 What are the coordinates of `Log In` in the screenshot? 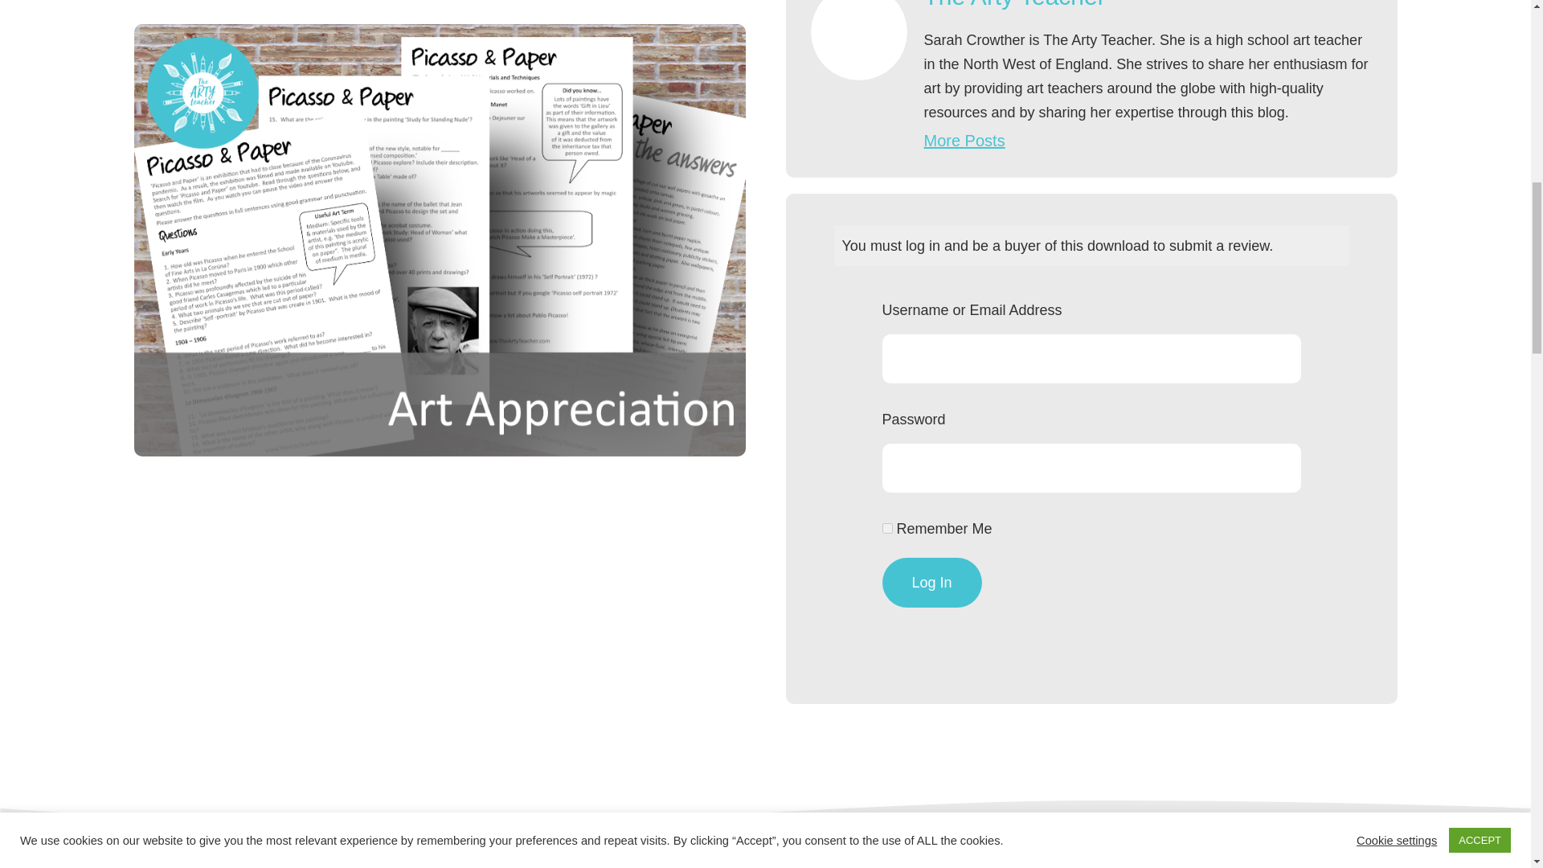 It's located at (932, 583).